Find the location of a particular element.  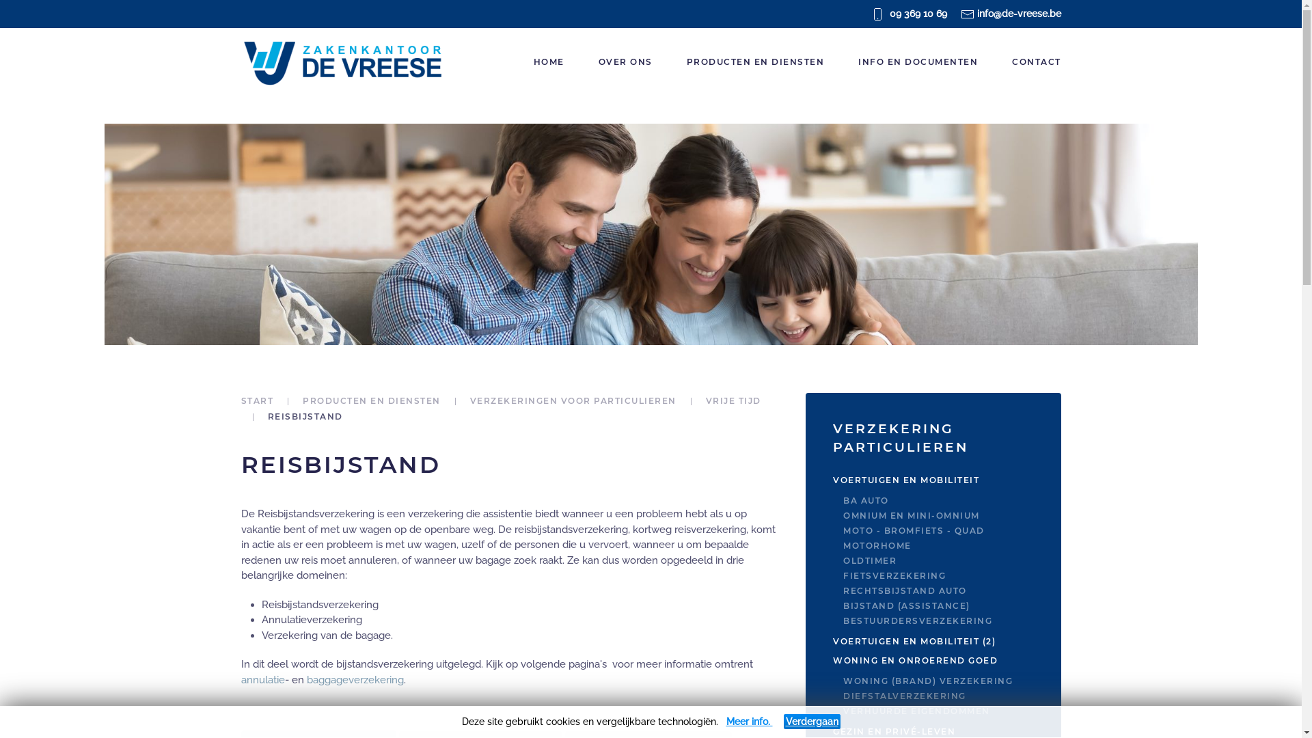

WONING EN ONROEREND GOED is located at coordinates (933, 661).